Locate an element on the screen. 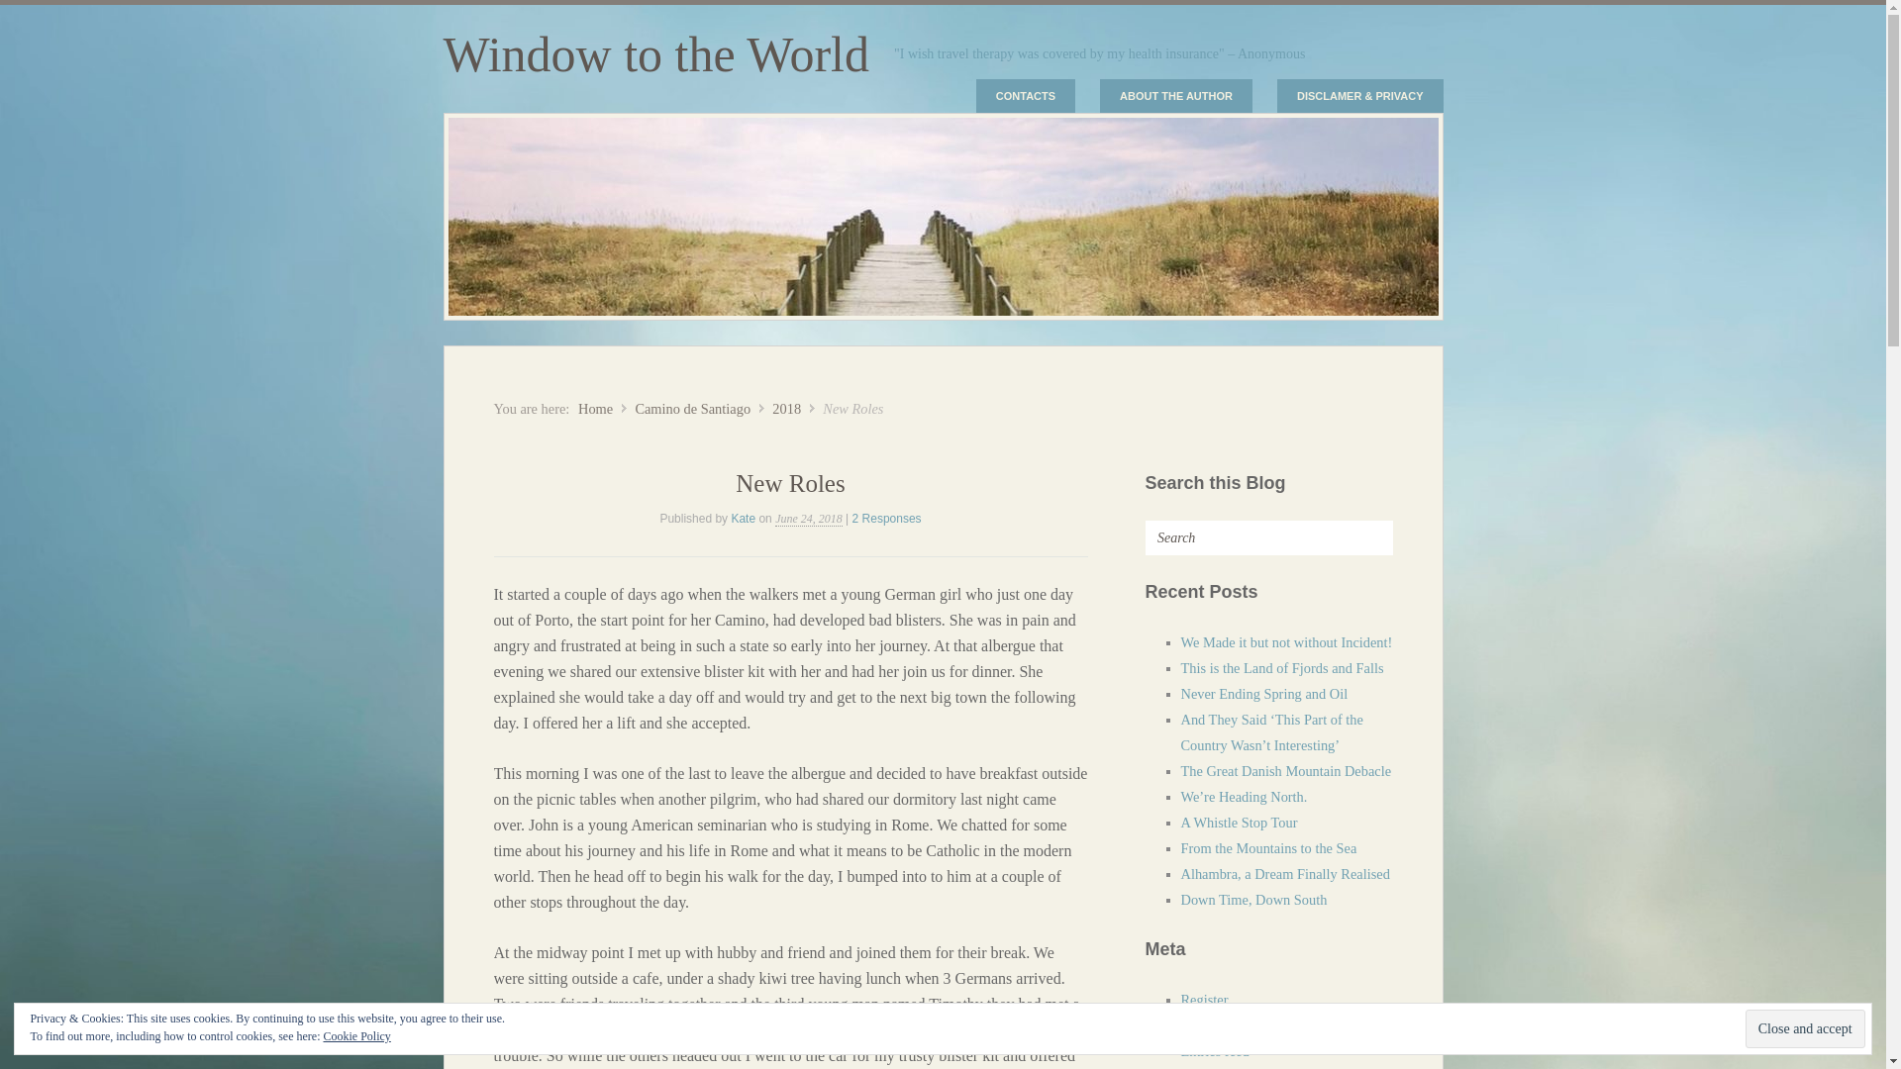 The image size is (1901, 1069). 2018 is located at coordinates (786, 409).